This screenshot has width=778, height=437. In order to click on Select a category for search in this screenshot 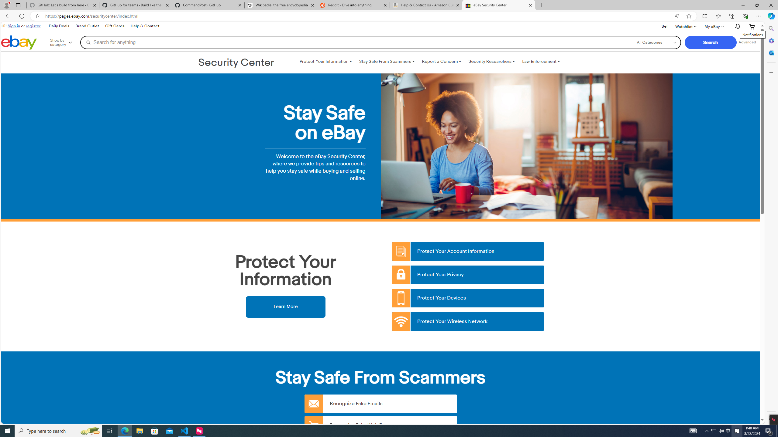, I will do `click(656, 42)`.